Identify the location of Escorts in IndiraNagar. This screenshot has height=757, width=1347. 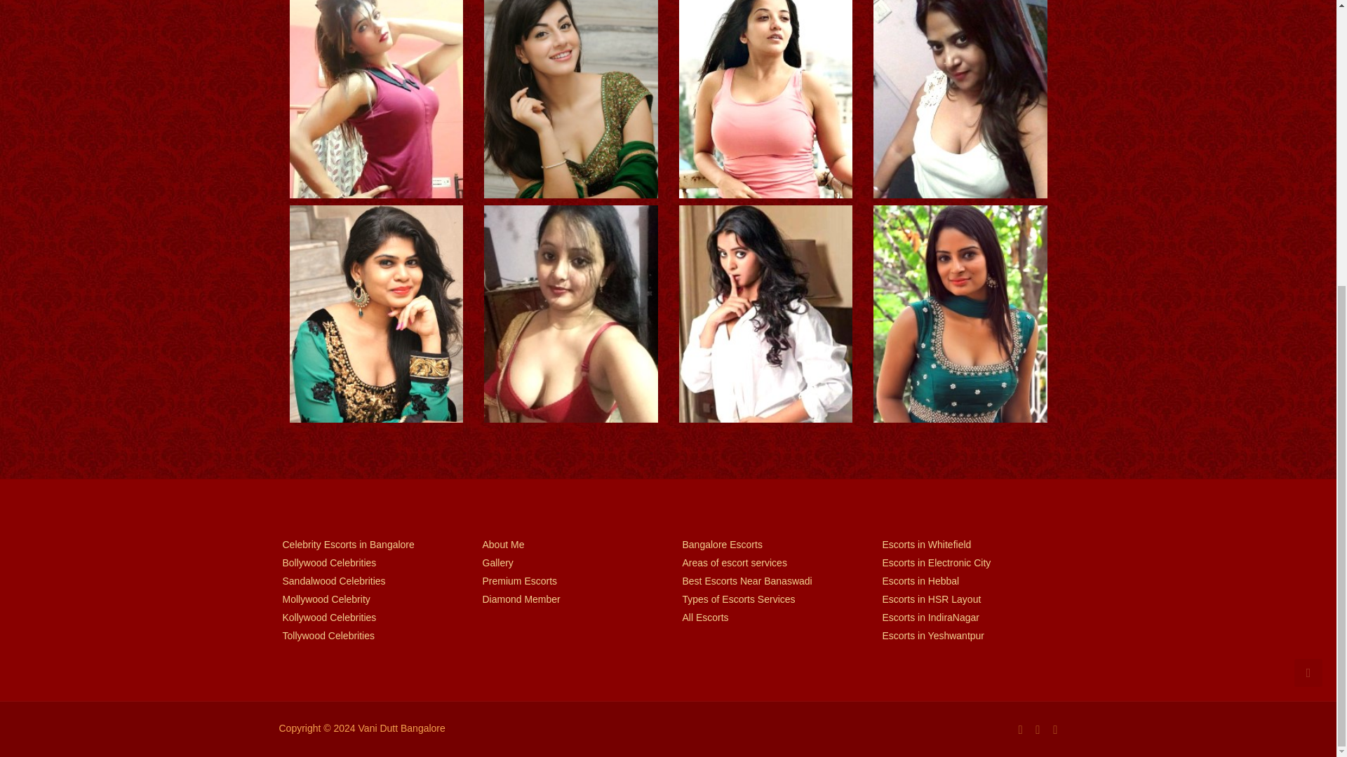
(968, 617).